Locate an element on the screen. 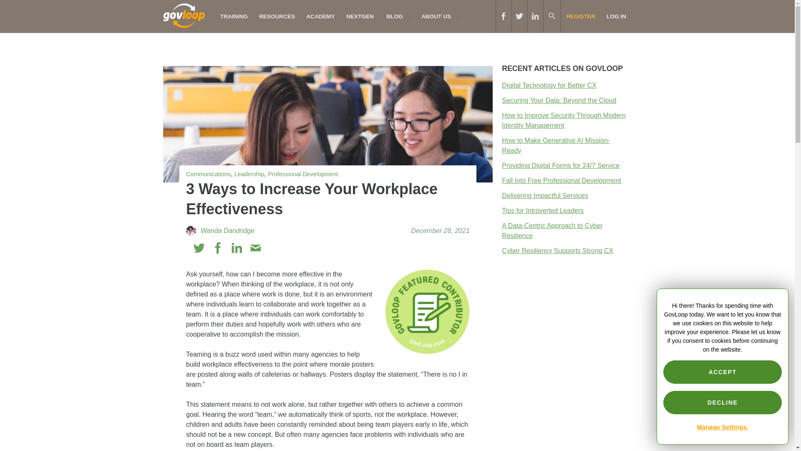  Print is located at coordinates (274, 248).